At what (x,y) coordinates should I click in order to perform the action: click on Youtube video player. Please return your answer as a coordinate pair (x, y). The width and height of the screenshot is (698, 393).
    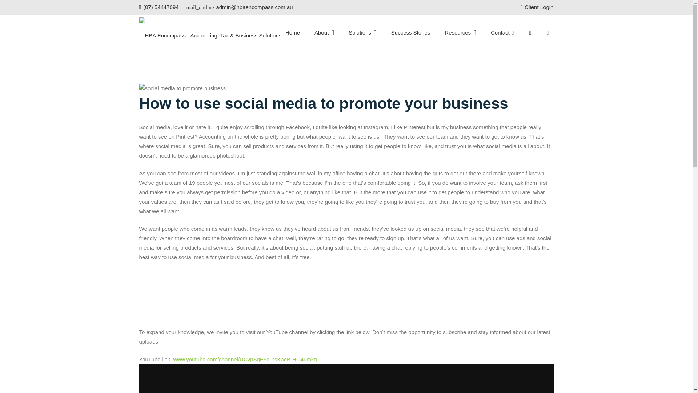
    Looking at the image, I should click on (346, 378).